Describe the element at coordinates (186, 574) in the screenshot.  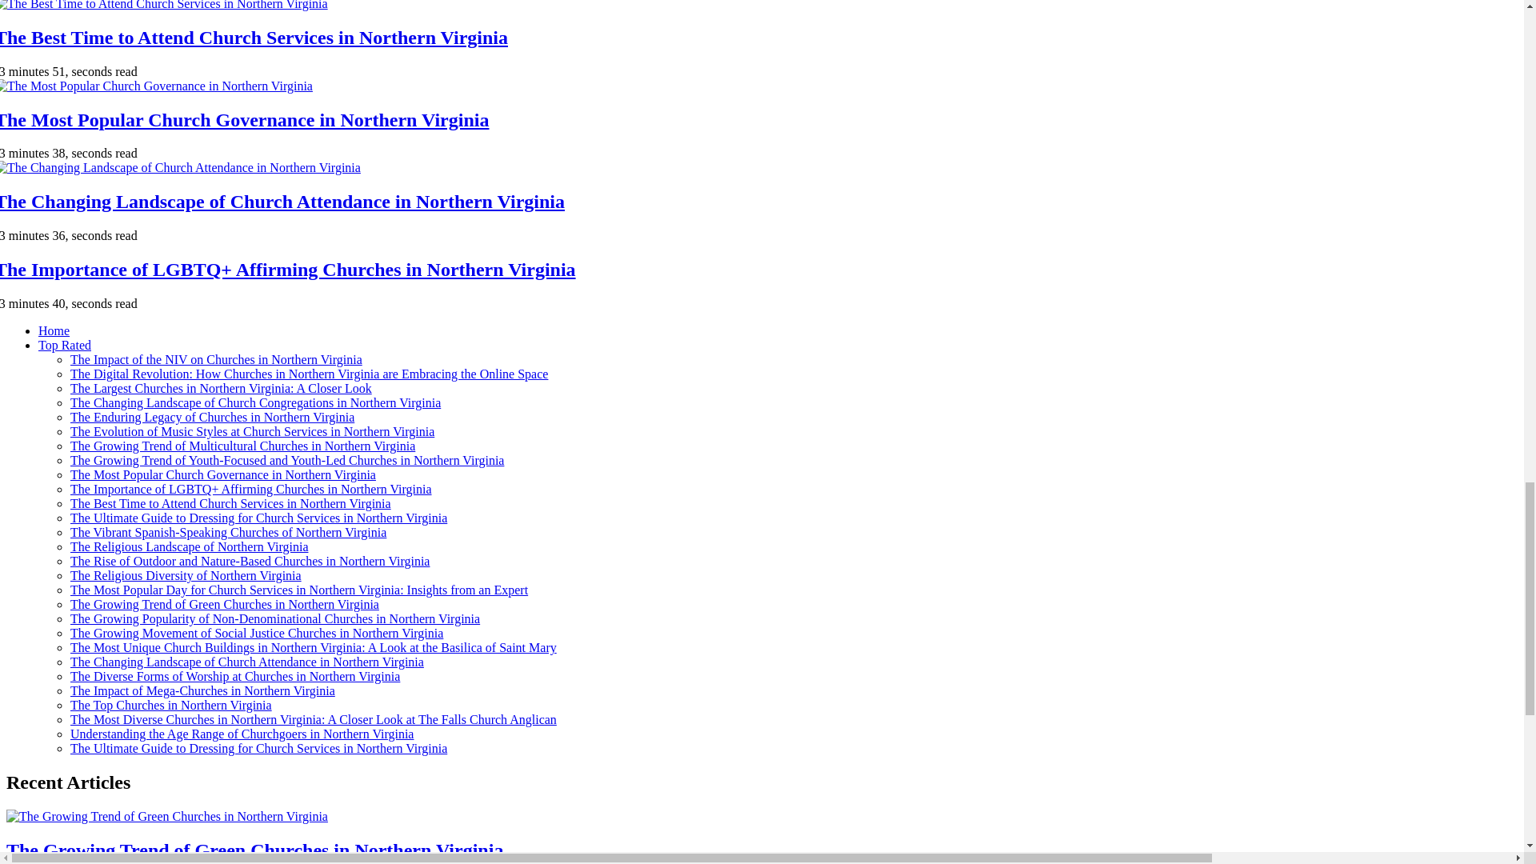
I see `The Religious Diversity of Northern Virginia` at that location.